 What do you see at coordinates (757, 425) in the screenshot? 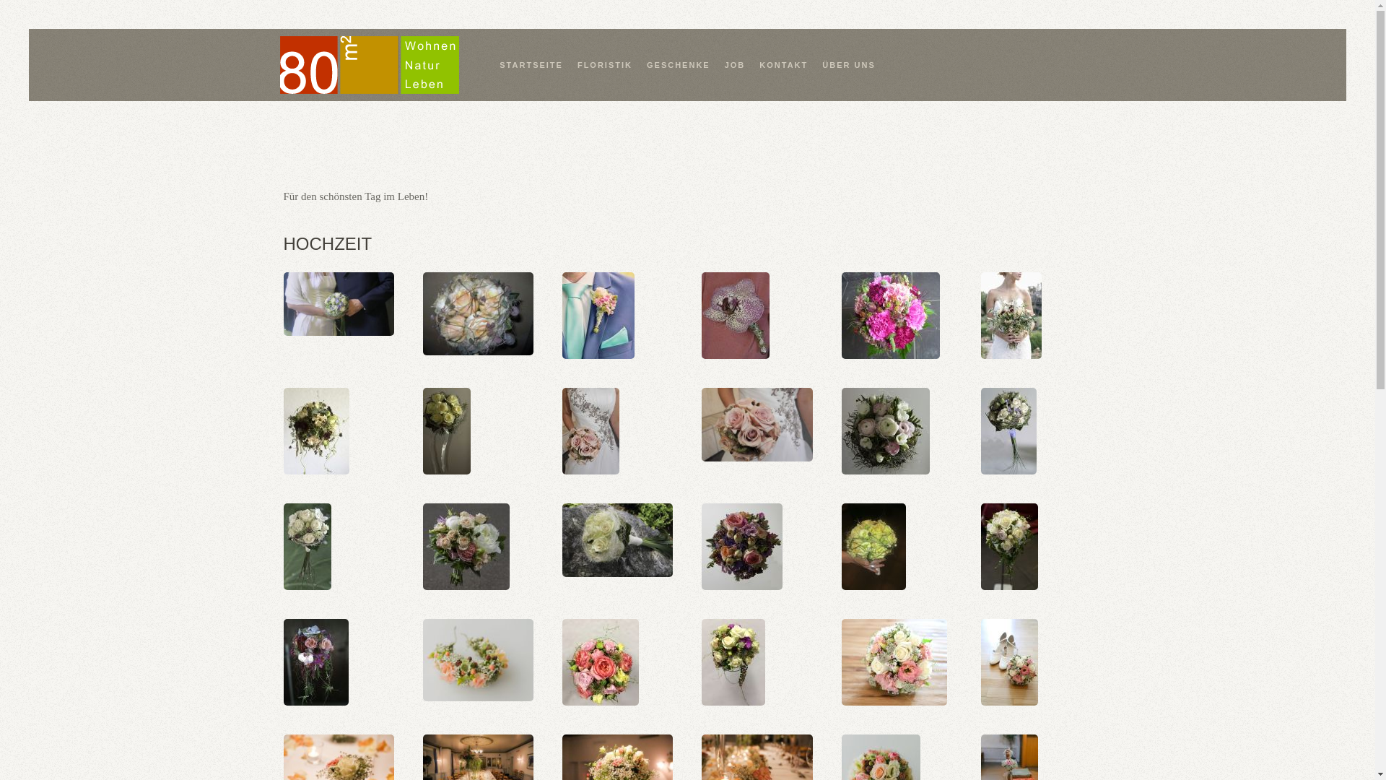
I see `Brautstrauss14` at bounding box center [757, 425].